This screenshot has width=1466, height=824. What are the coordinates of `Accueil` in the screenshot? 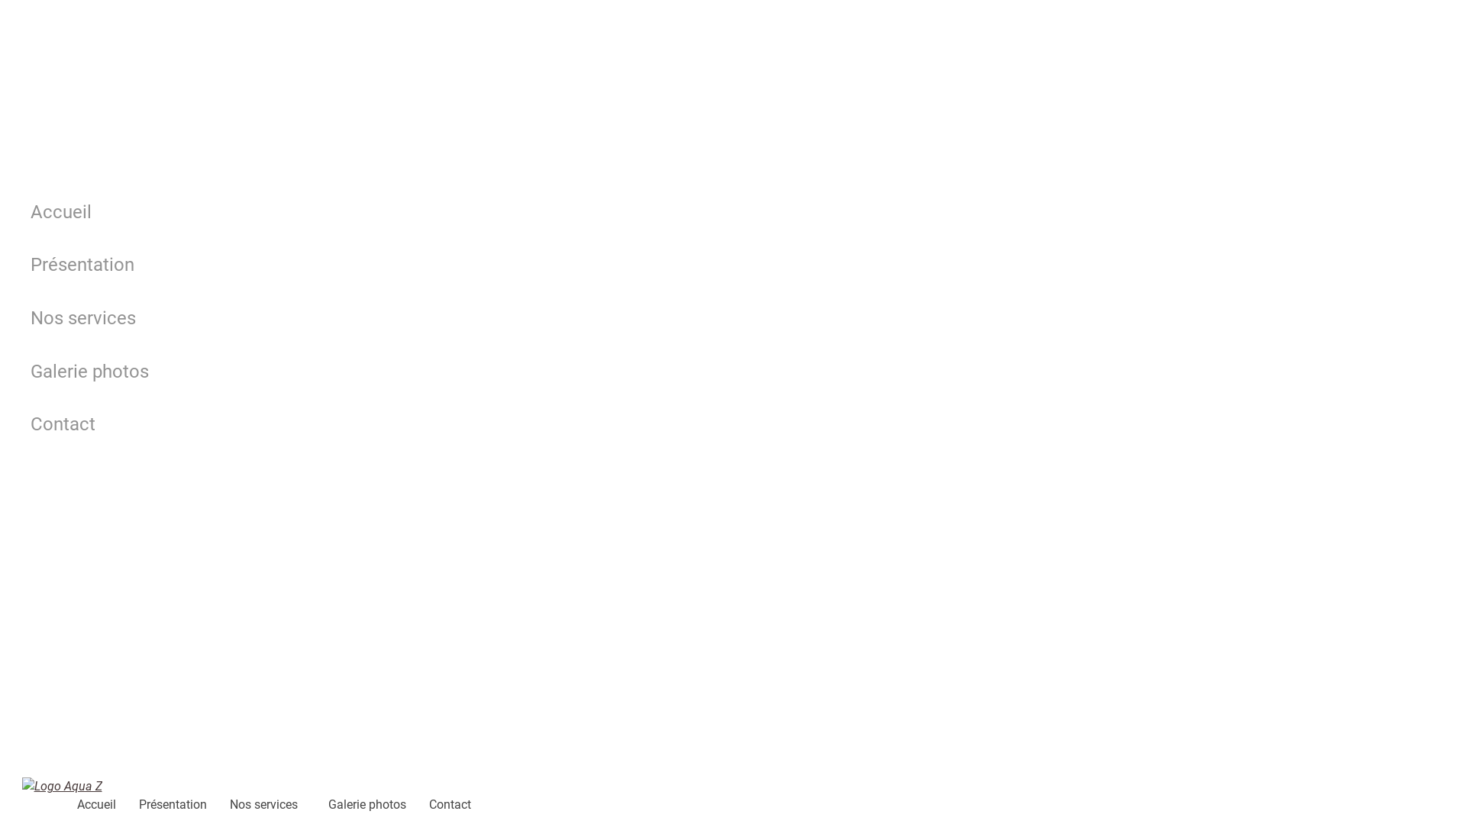 It's located at (389, 212).